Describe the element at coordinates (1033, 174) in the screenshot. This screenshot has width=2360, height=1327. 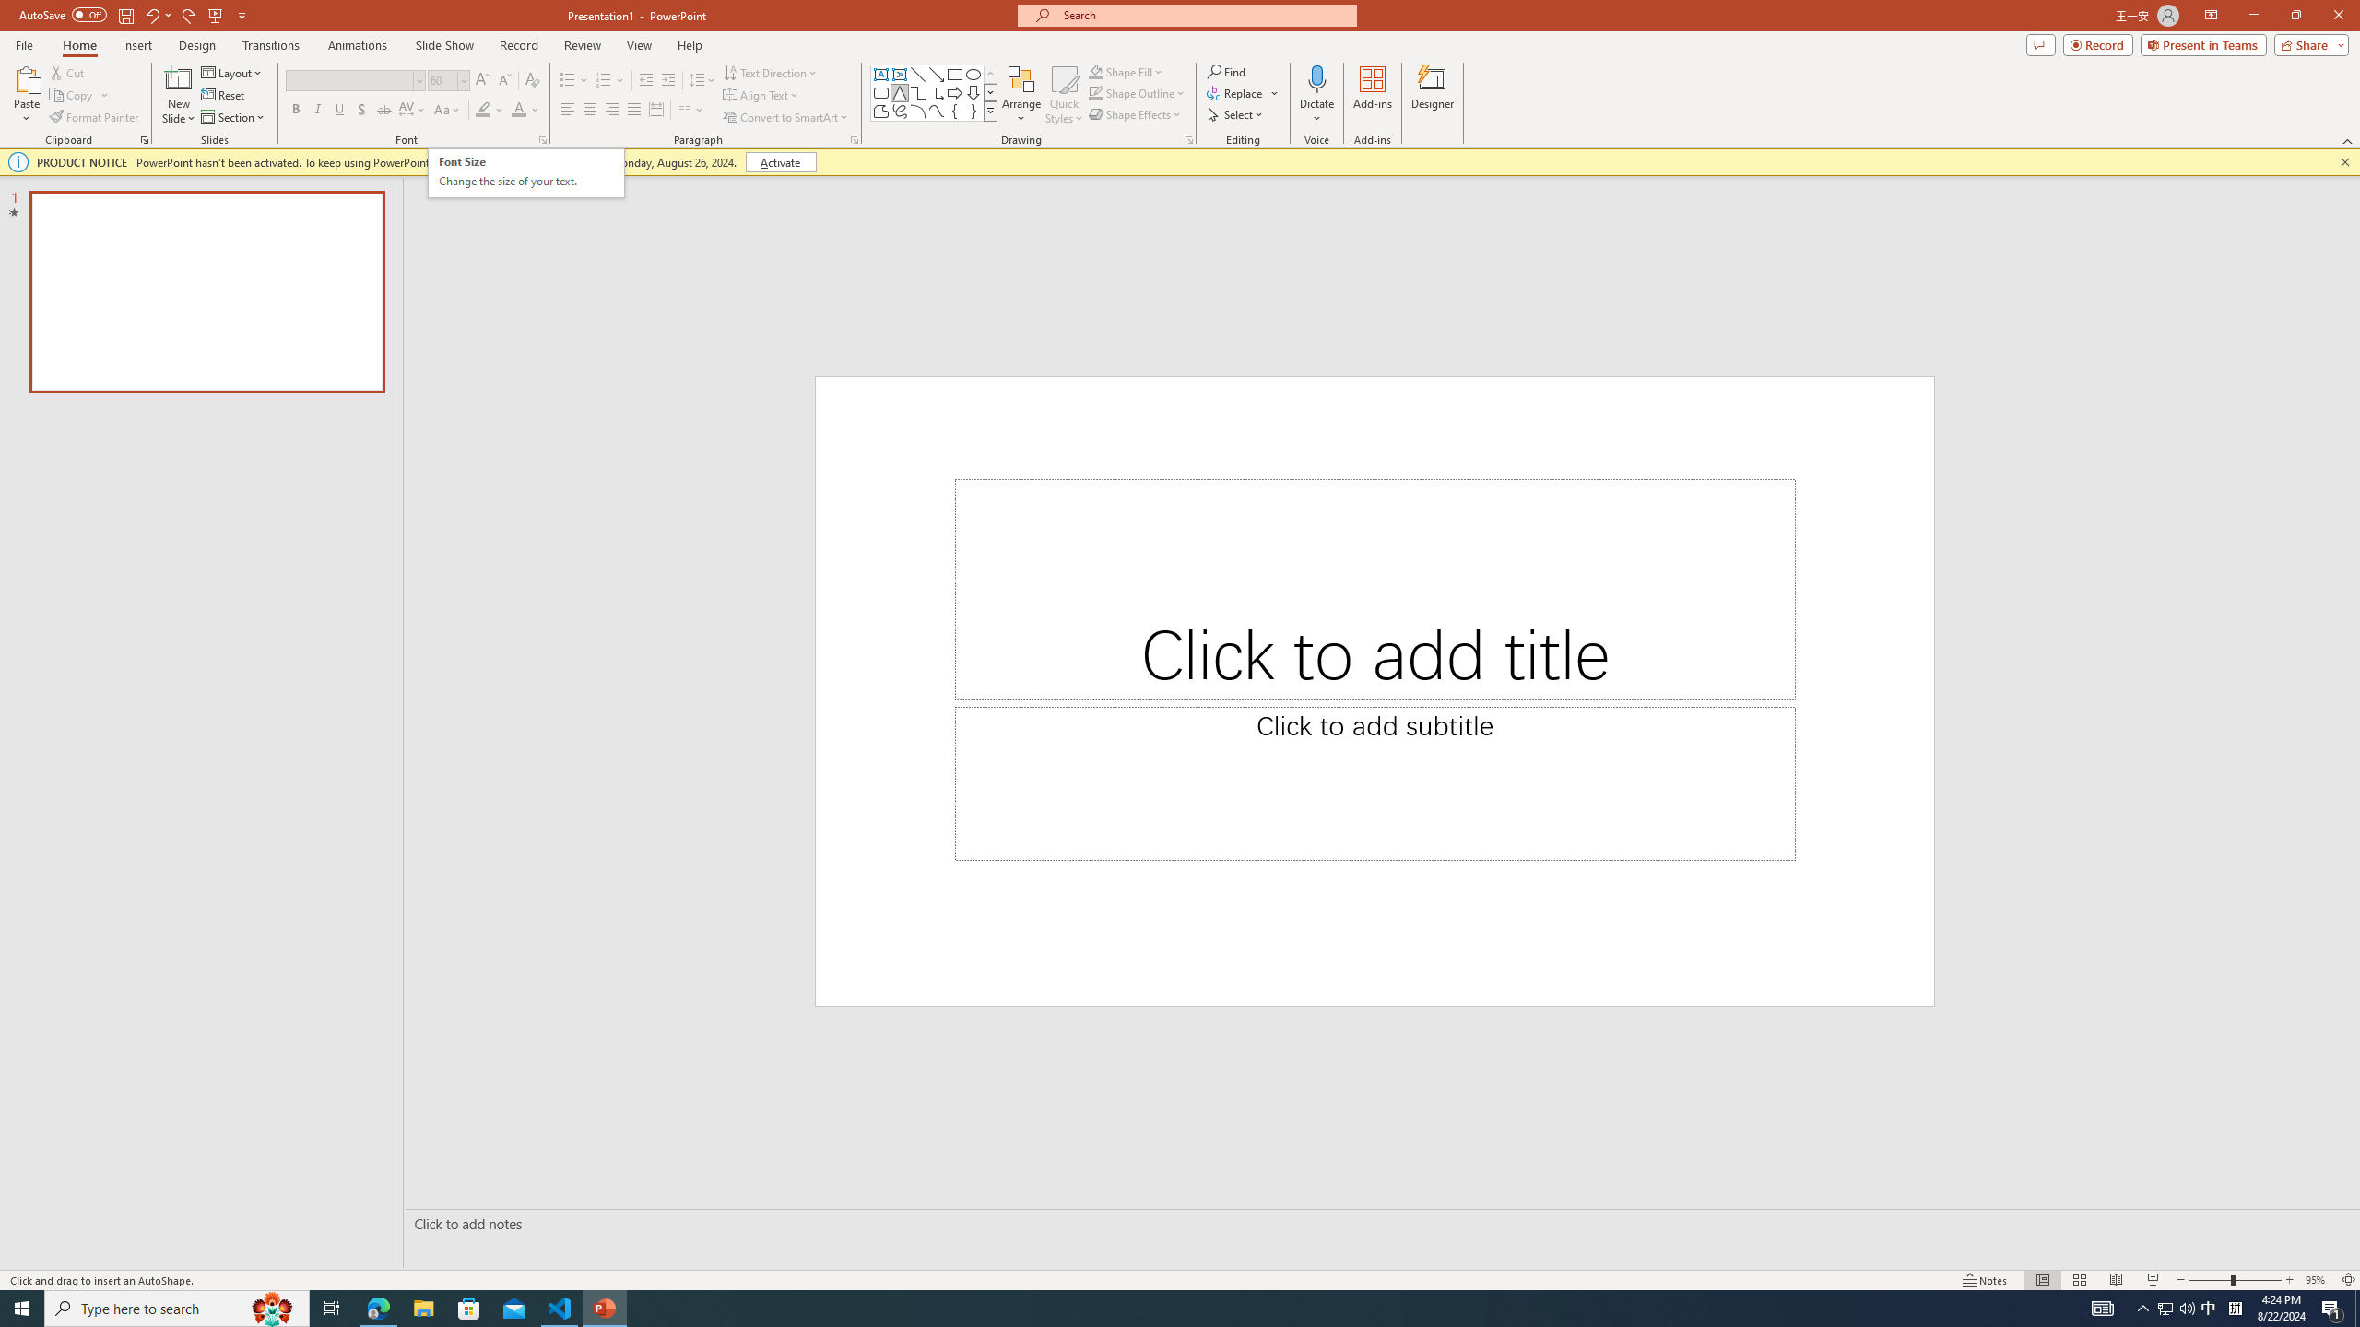
I see `More` at that location.